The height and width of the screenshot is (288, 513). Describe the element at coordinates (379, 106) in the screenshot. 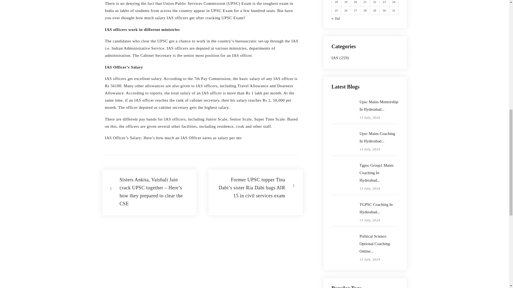

I see `Upsc Mains Mentorship In Hyderabad...` at that location.